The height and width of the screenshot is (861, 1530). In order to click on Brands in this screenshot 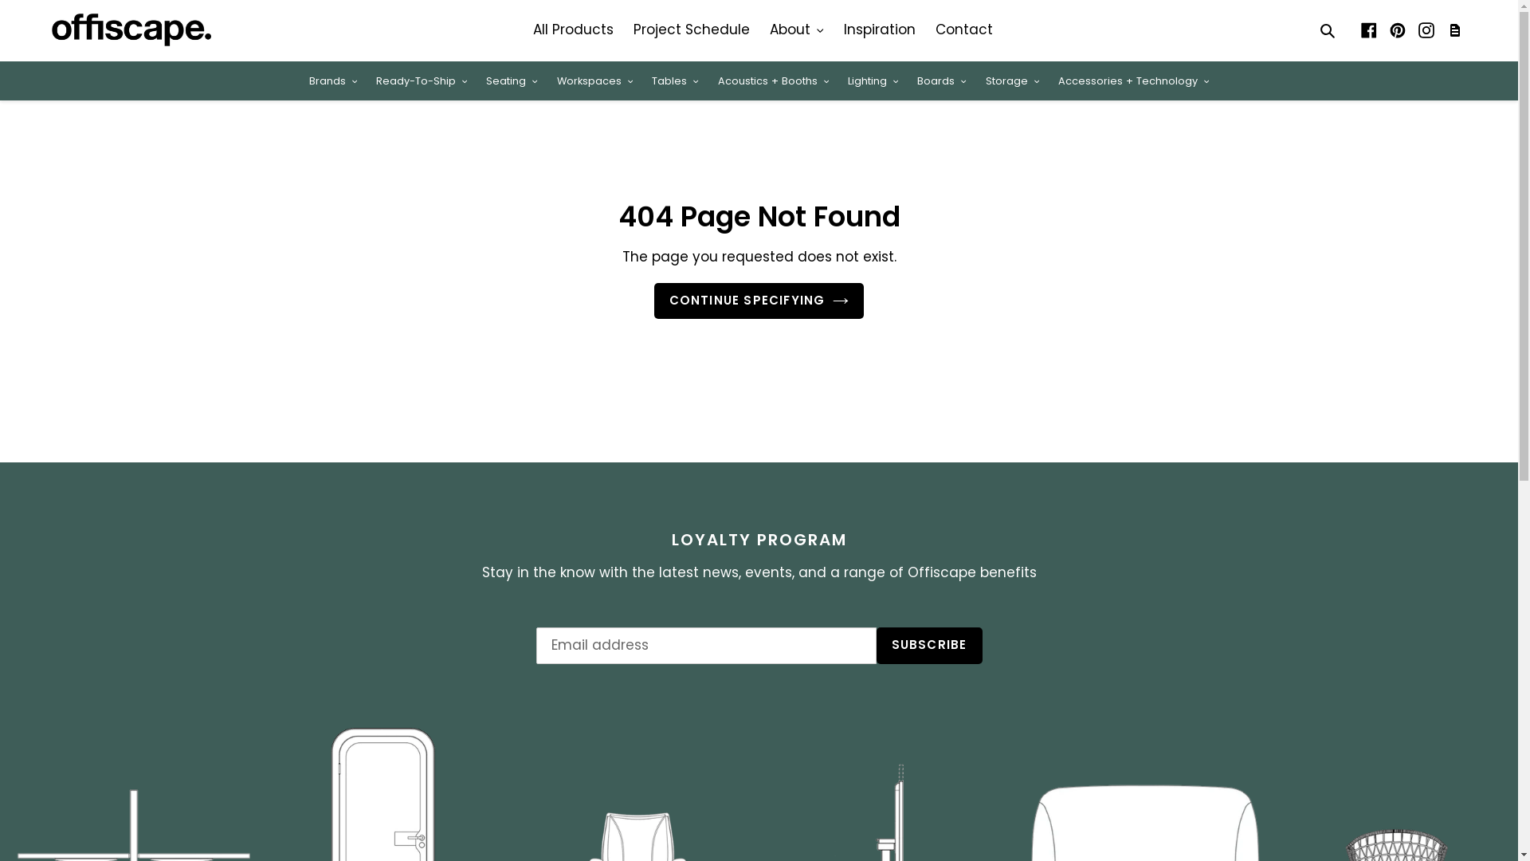, I will do `click(333, 80)`.